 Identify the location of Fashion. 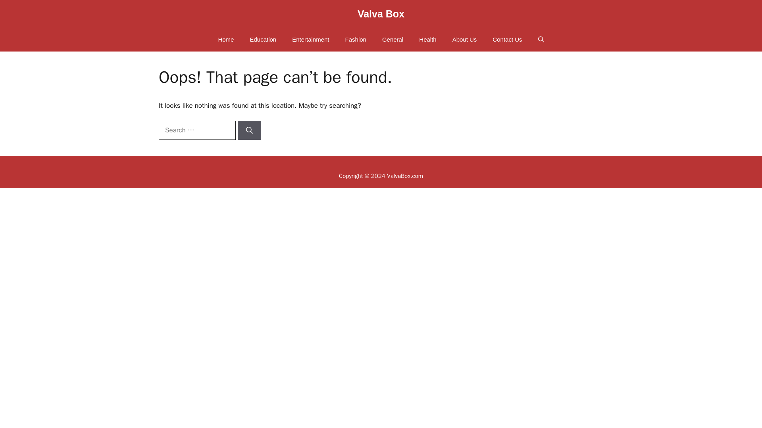
(356, 40).